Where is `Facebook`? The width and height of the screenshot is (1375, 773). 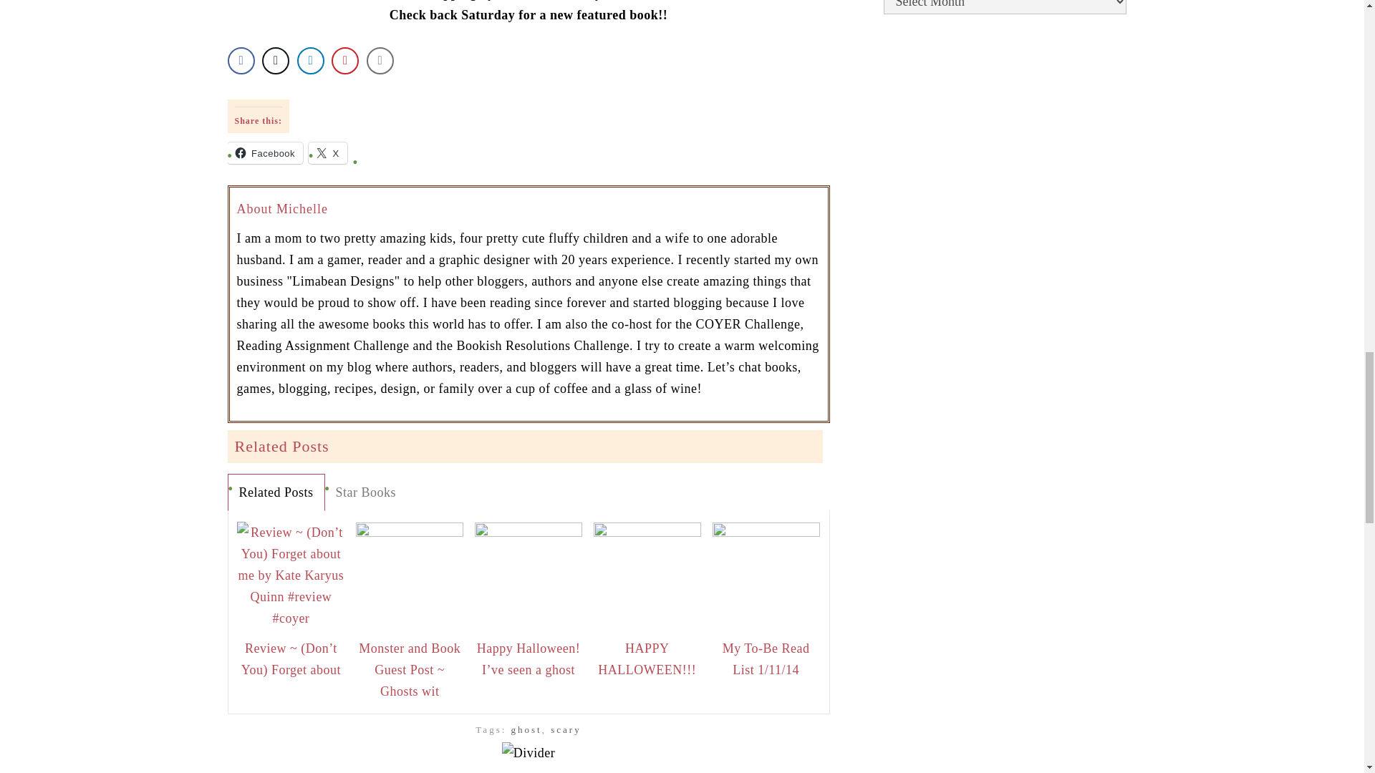 Facebook is located at coordinates (266, 152).